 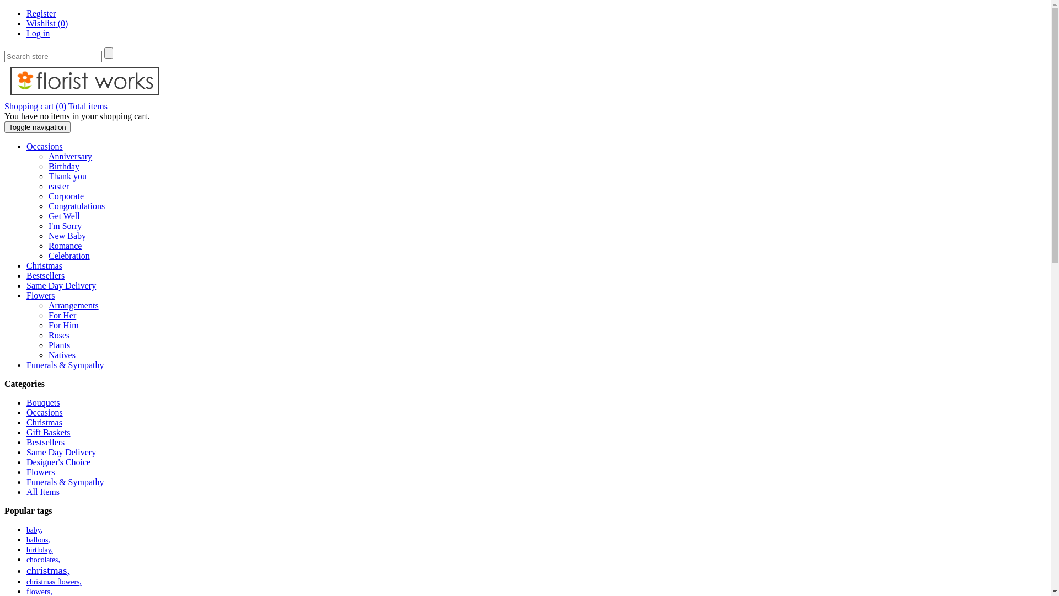 I want to click on Natives, so click(x=62, y=355).